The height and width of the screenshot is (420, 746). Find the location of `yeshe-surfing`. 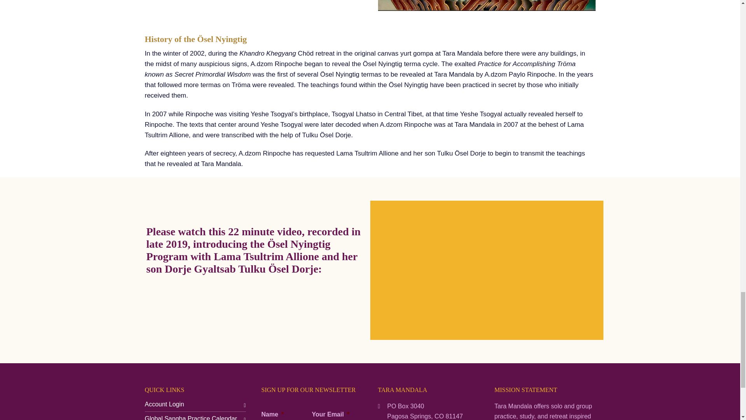

yeshe-surfing is located at coordinates (486, 5).